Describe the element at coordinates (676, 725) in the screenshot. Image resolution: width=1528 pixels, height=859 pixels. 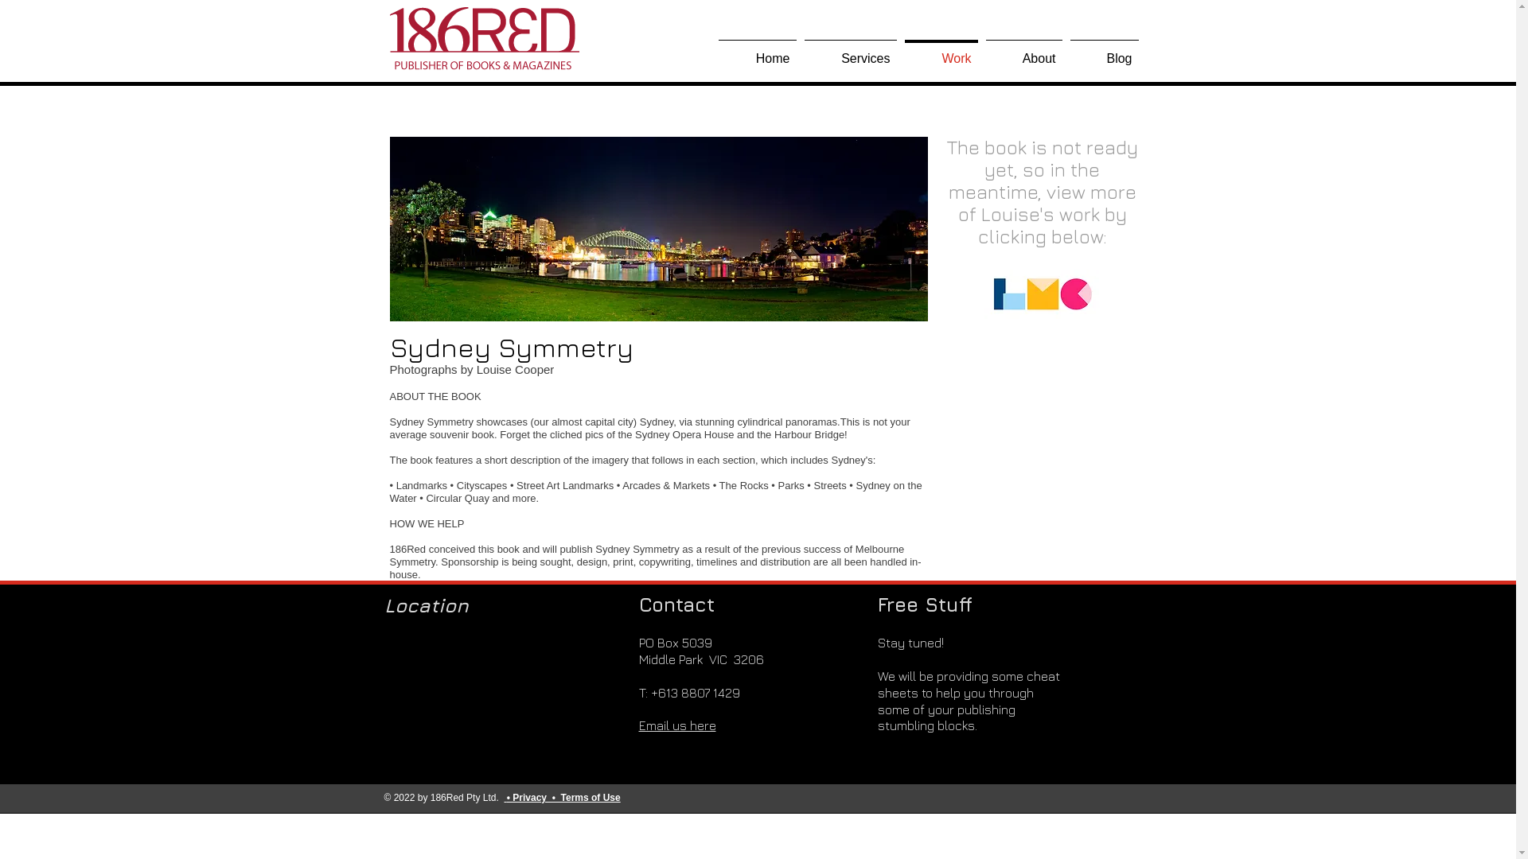
I see `Email us here` at that location.